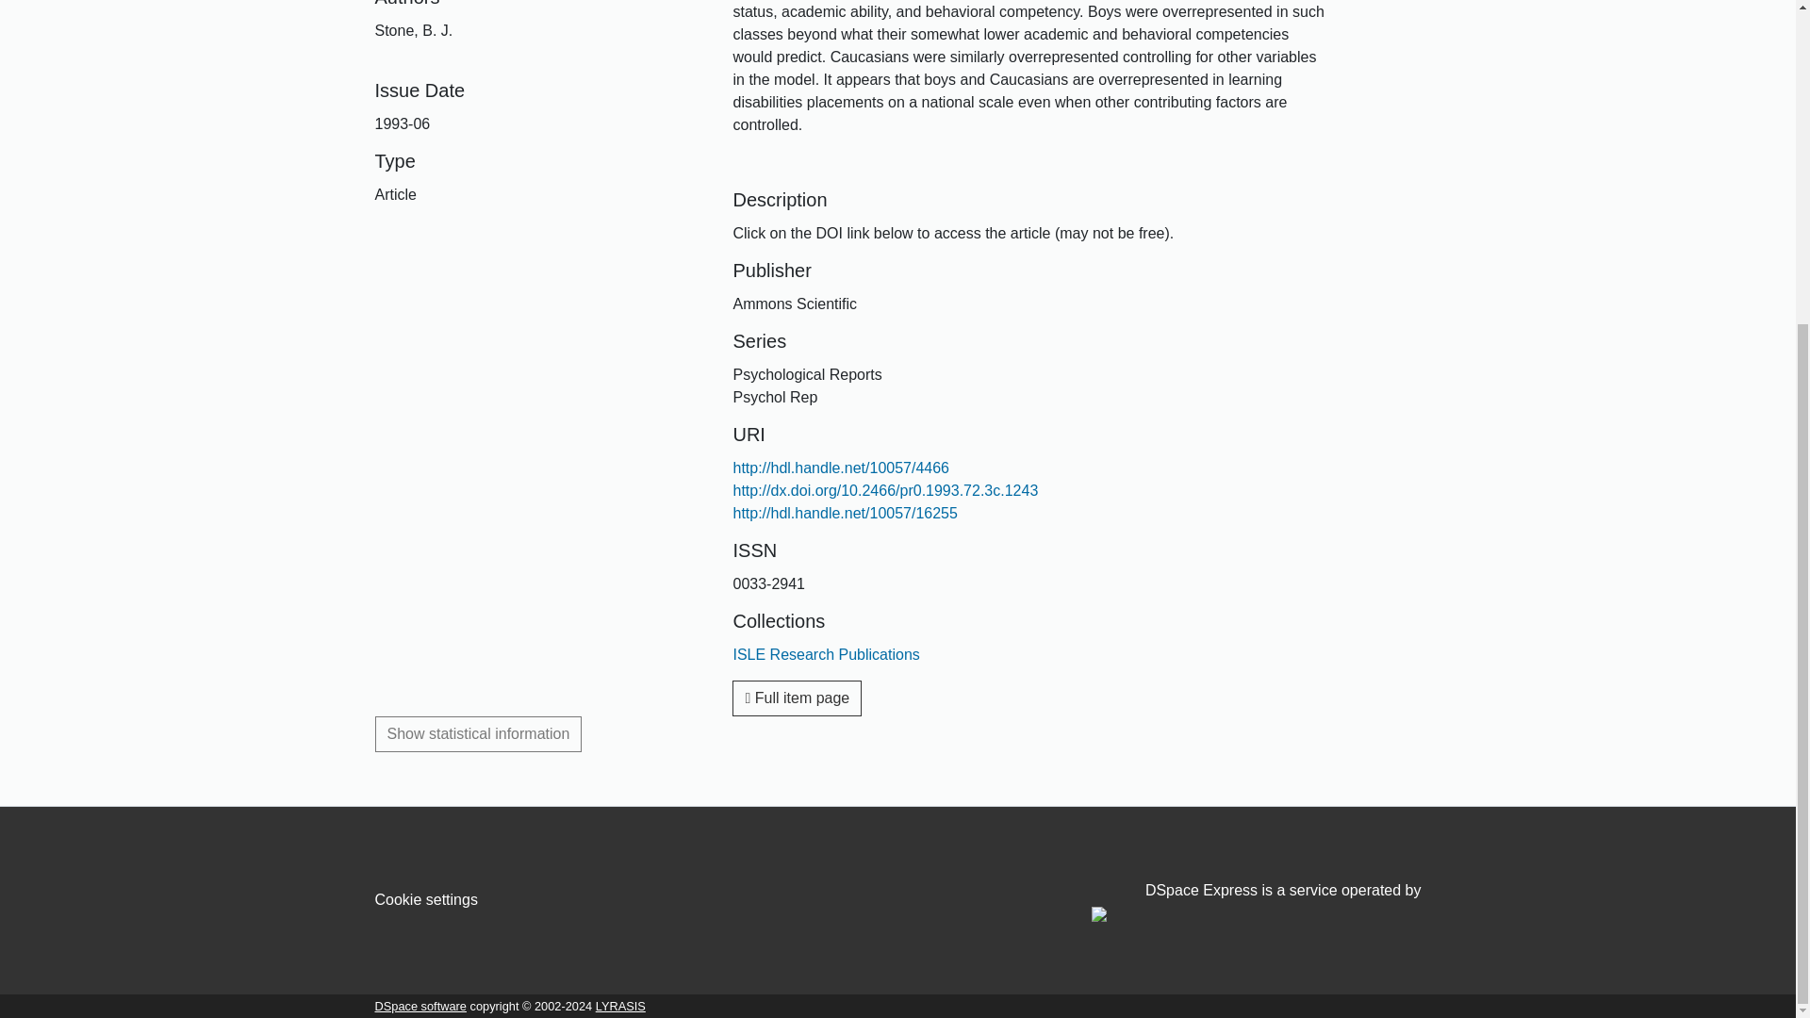 This screenshot has height=1018, width=1810. I want to click on ISLE Research Publications, so click(826, 654).